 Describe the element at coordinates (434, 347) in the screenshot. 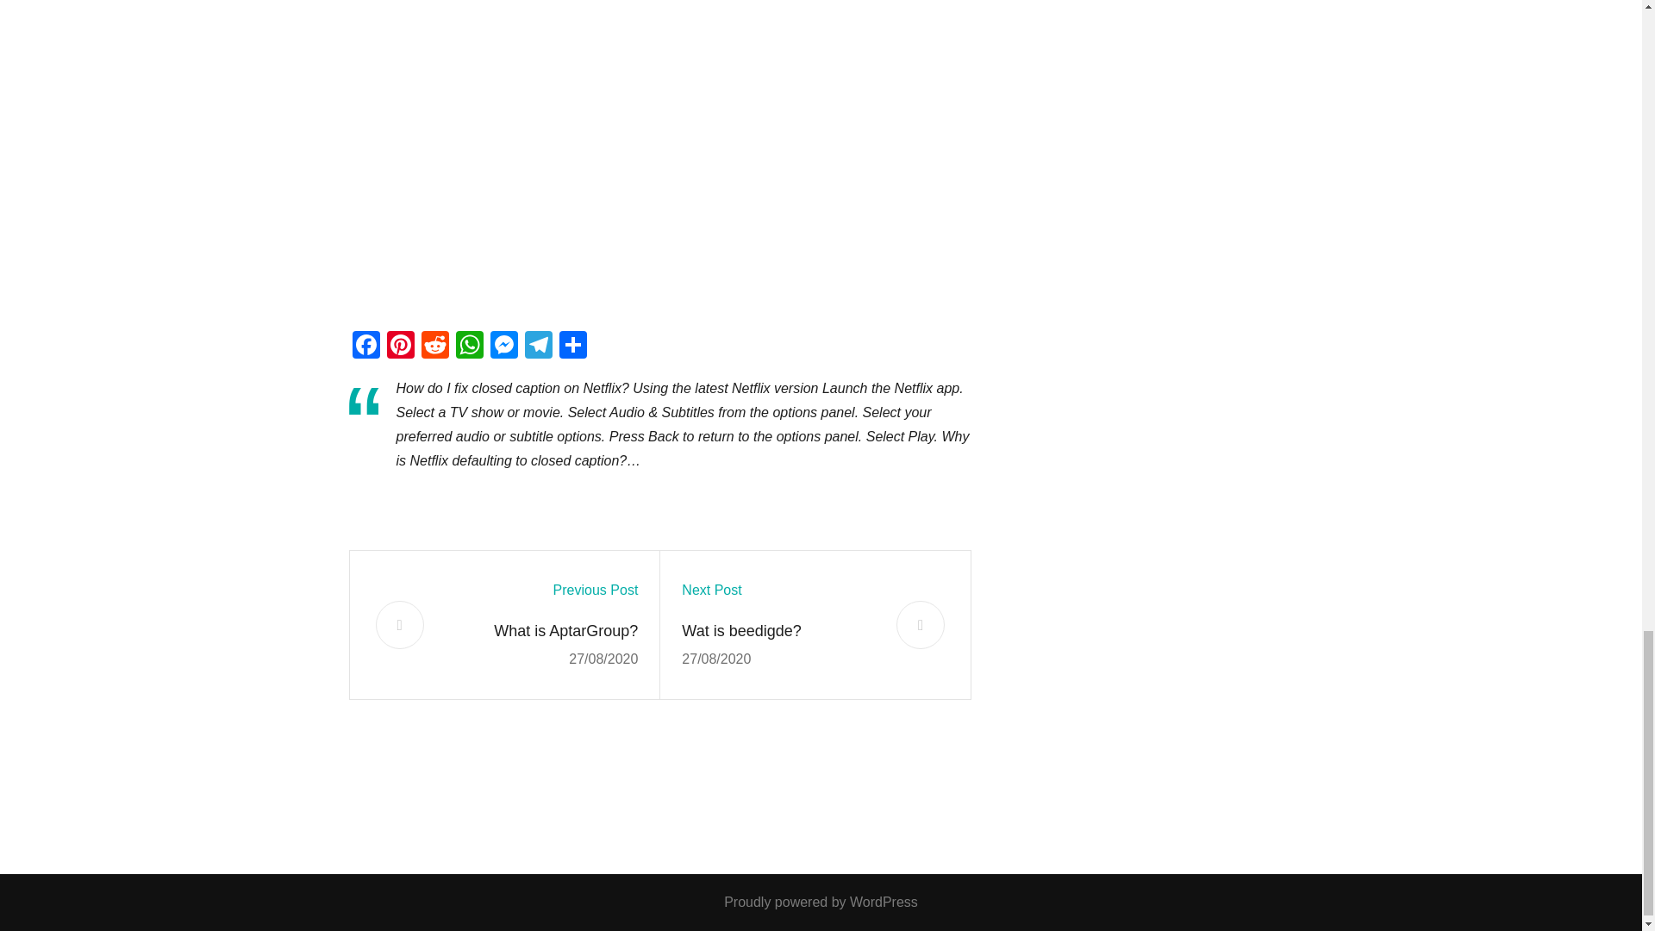

I see `Reddit` at that location.